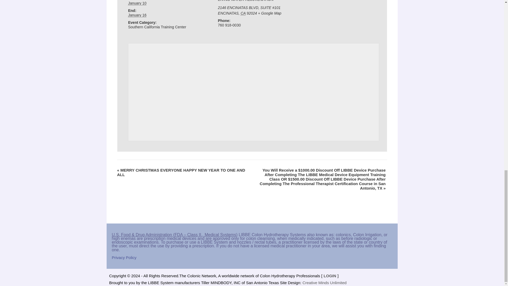  Describe the element at coordinates (270, 13) in the screenshot. I see `Click to view a Google Map` at that location.